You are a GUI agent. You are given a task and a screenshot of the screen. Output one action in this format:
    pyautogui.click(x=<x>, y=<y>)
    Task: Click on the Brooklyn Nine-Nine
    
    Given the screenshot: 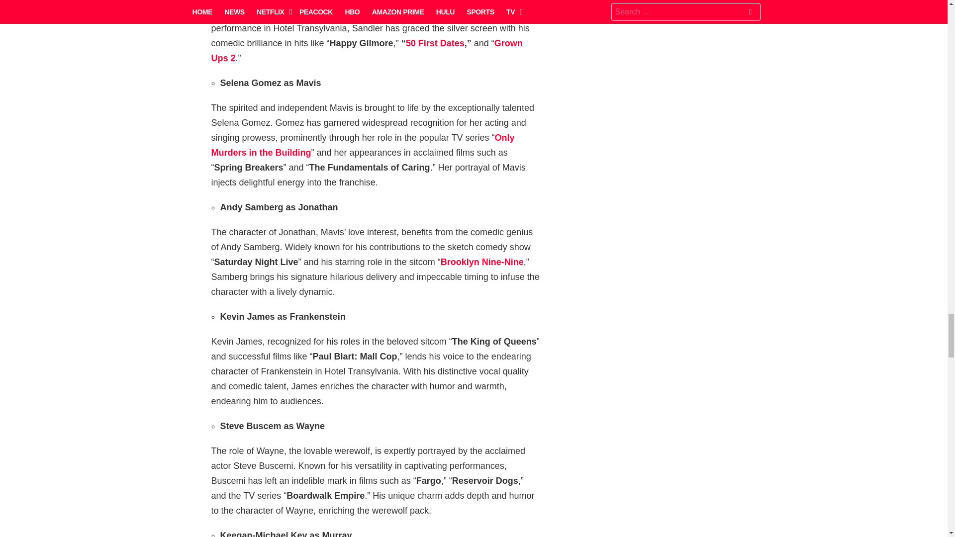 What is the action you would take?
    pyautogui.click(x=481, y=262)
    